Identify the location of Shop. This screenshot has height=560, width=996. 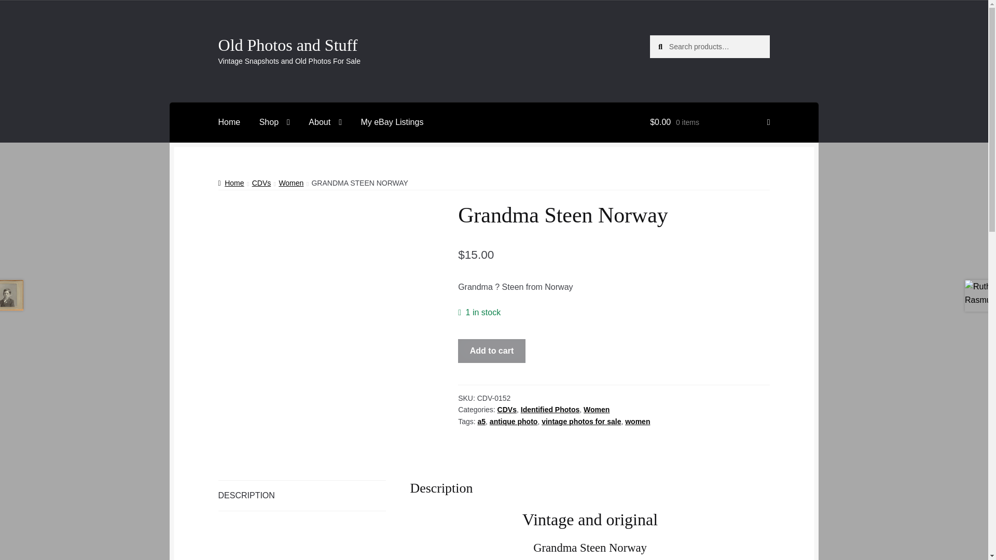
(274, 122).